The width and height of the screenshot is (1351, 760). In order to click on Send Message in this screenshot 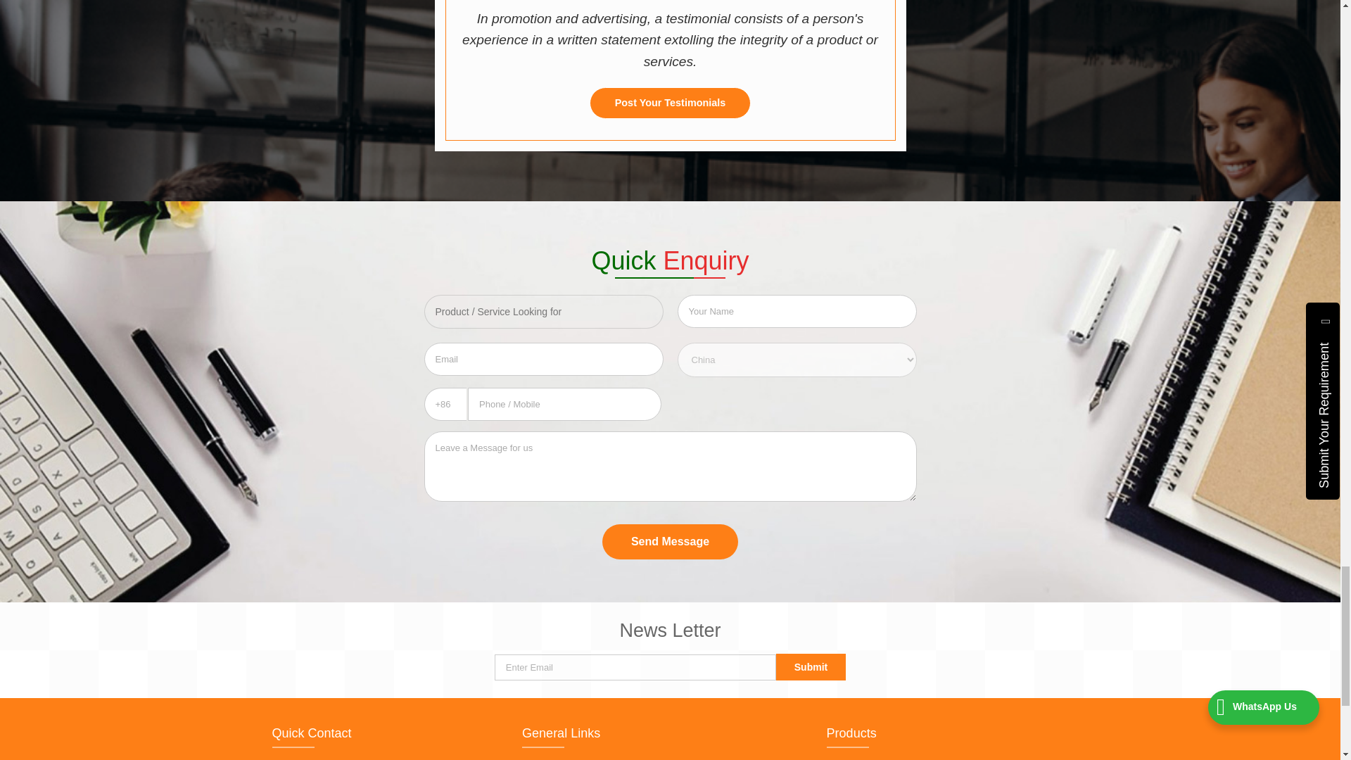, I will do `click(670, 542)`.